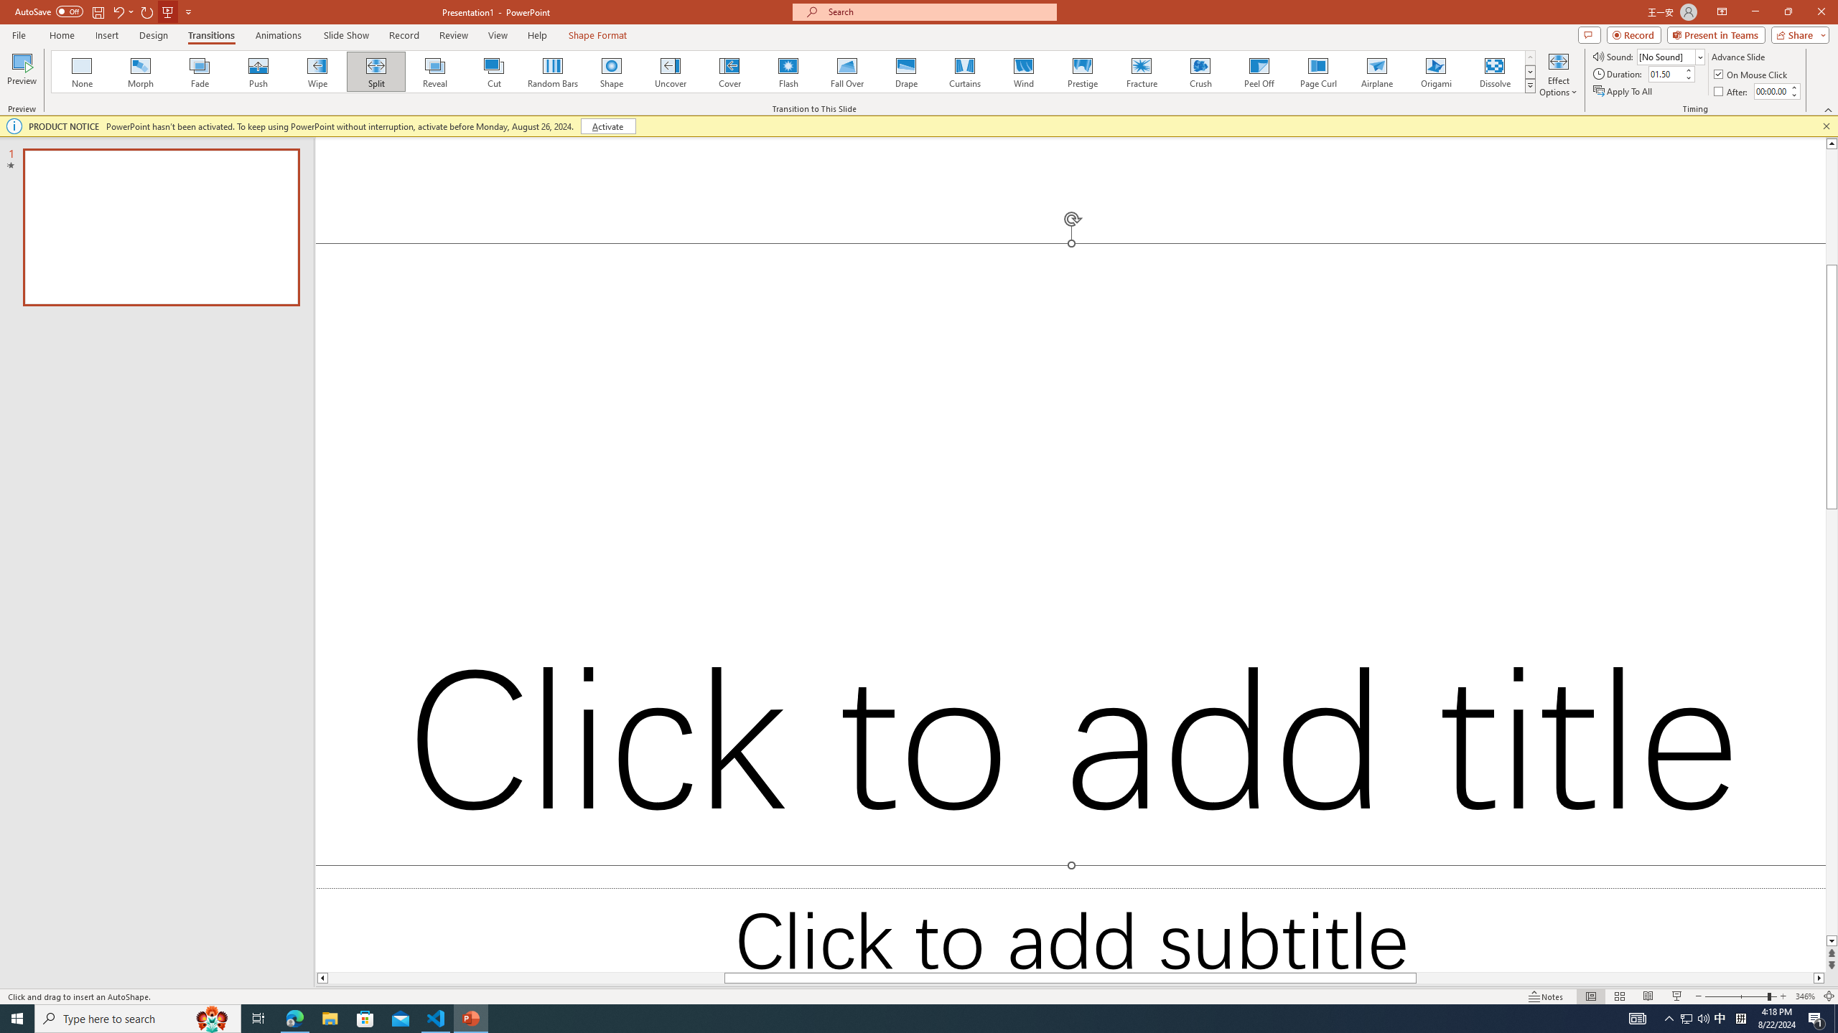  I want to click on Line and Paragraph Spacing, so click(666, 129).